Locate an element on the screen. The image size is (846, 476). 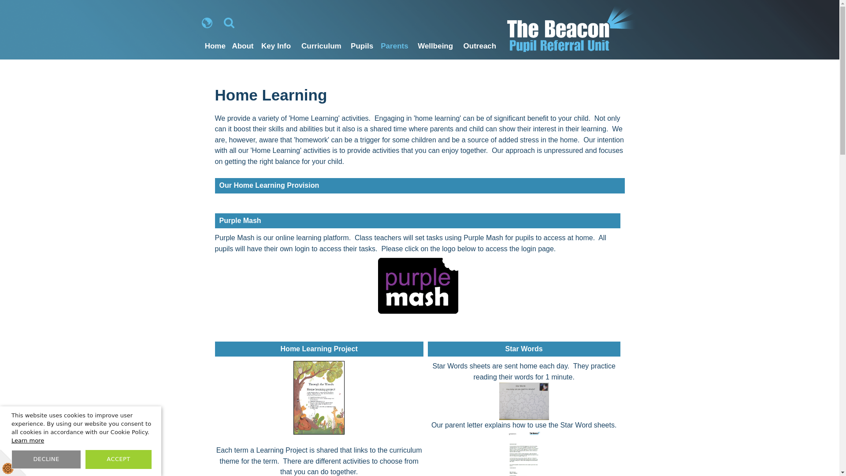
Pupils is located at coordinates (361, 46).